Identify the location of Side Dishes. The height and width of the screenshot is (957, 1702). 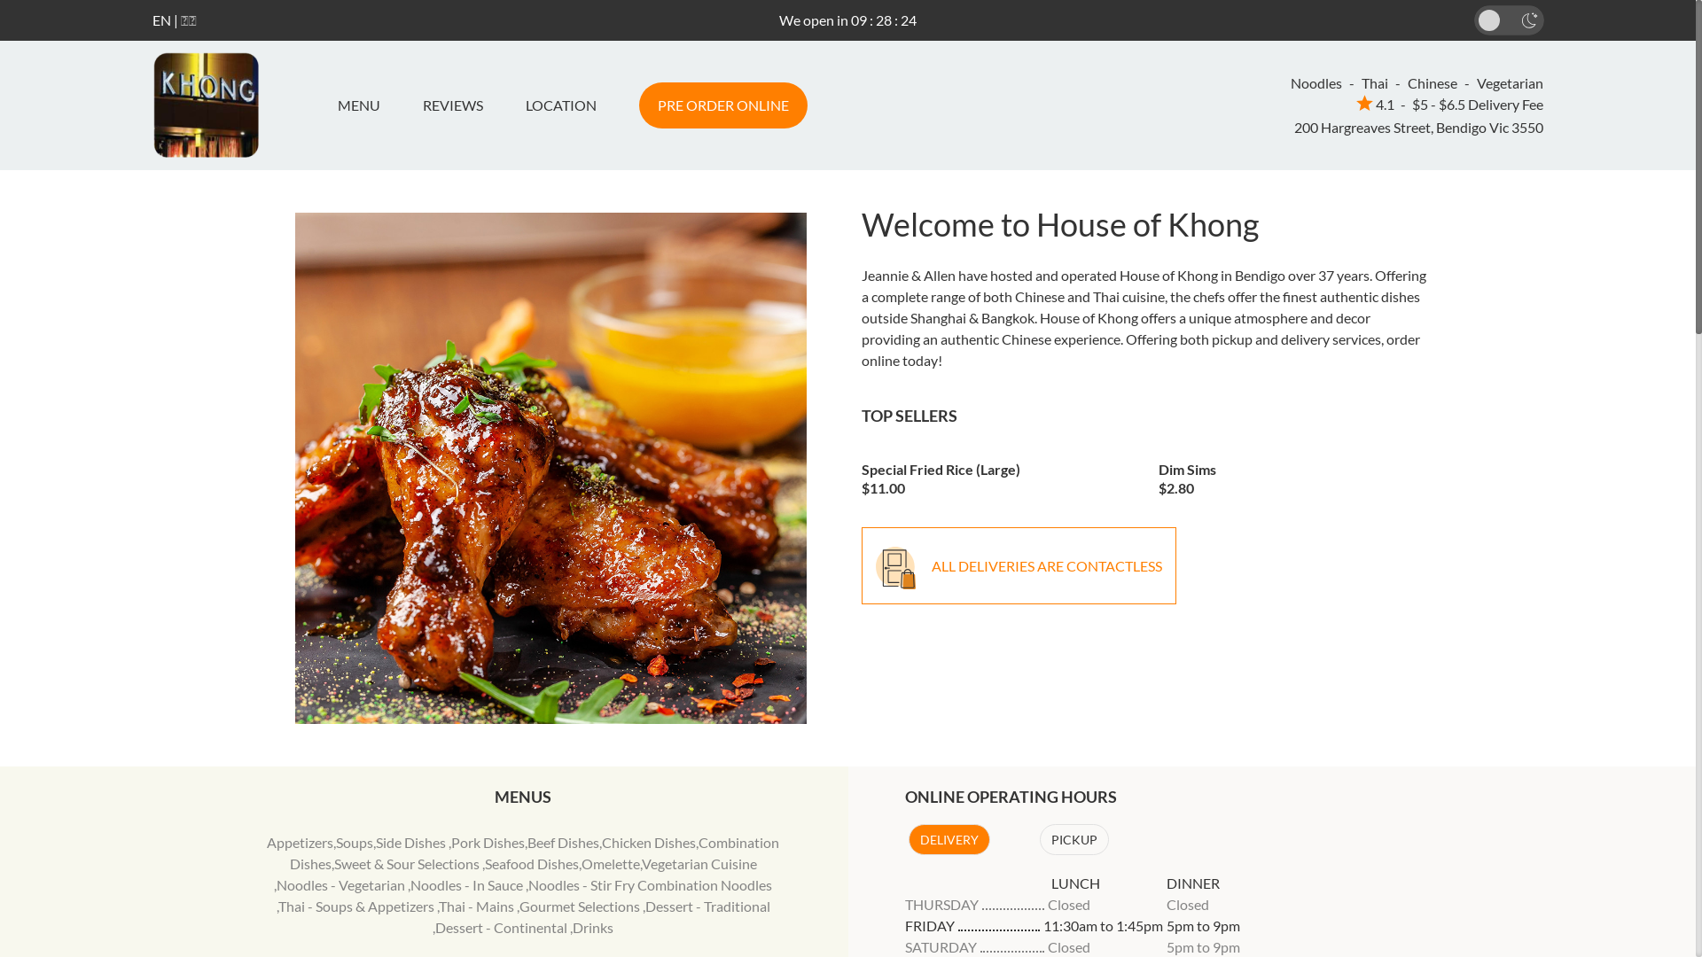
(412, 842).